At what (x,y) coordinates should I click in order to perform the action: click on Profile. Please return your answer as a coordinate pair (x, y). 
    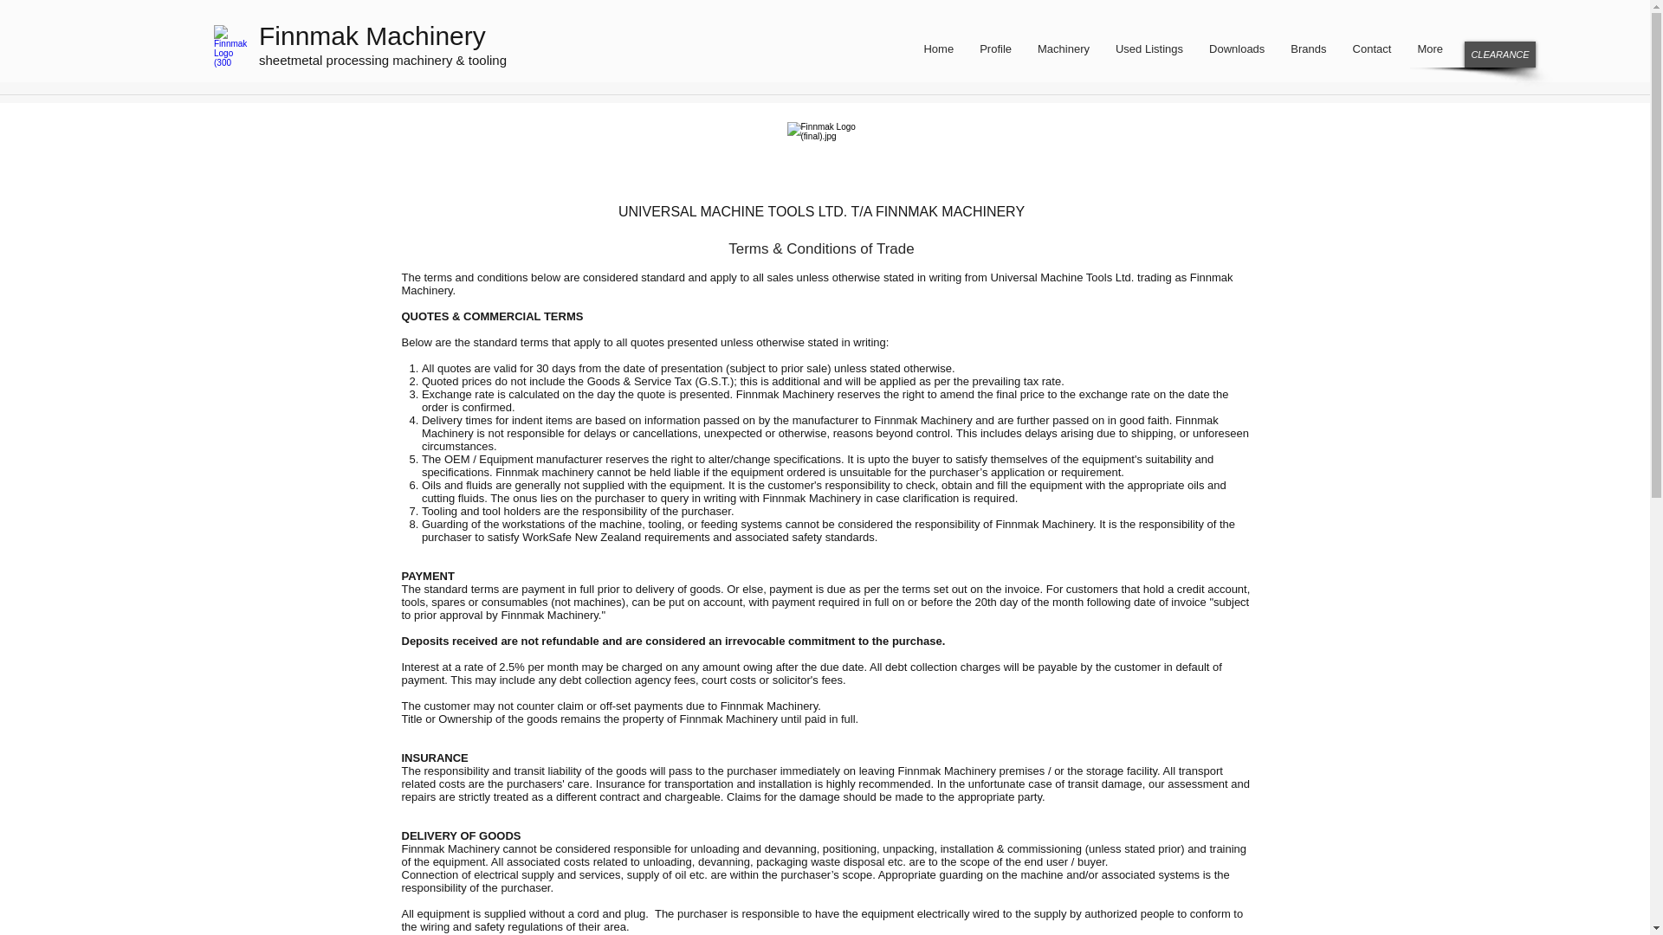
    Looking at the image, I should click on (994, 54).